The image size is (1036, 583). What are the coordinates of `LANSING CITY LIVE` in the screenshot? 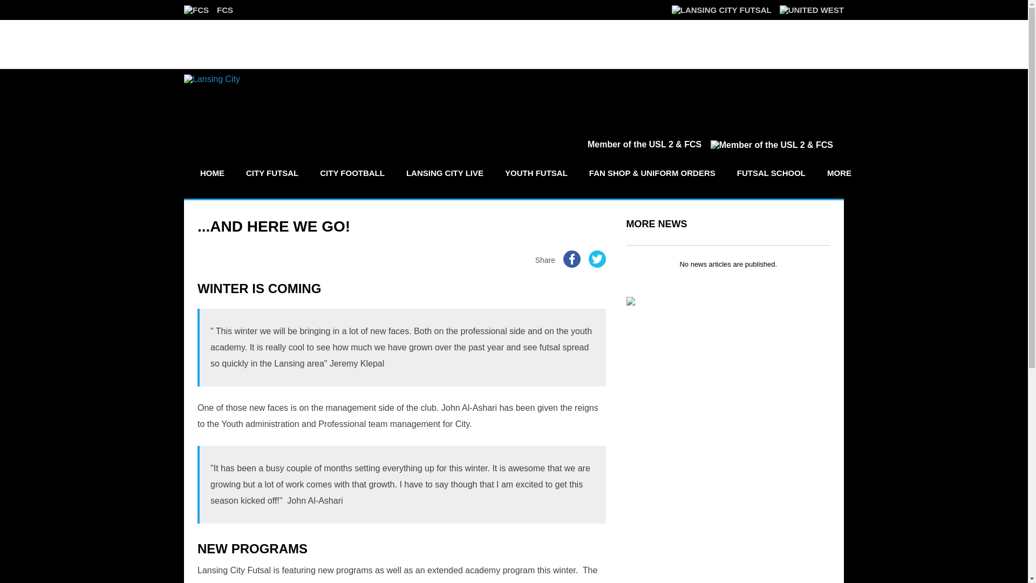 It's located at (445, 173).